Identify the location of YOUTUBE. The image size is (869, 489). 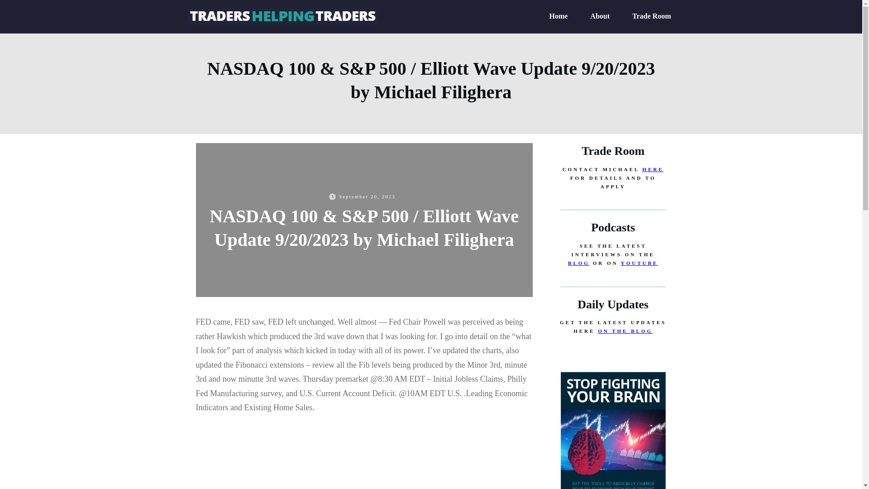
(639, 263).